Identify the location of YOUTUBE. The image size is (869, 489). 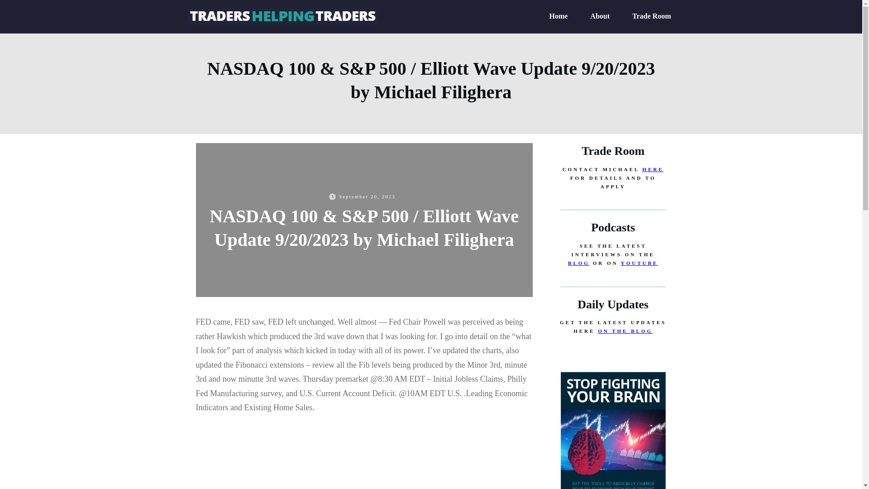
(639, 263).